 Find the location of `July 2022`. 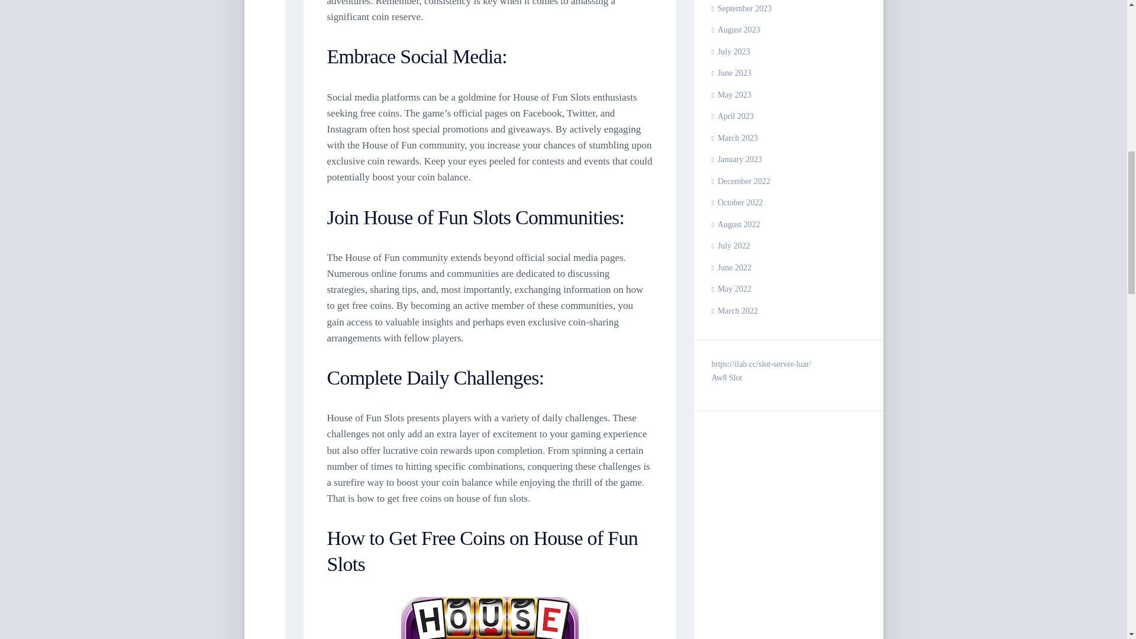

July 2022 is located at coordinates (730, 246).